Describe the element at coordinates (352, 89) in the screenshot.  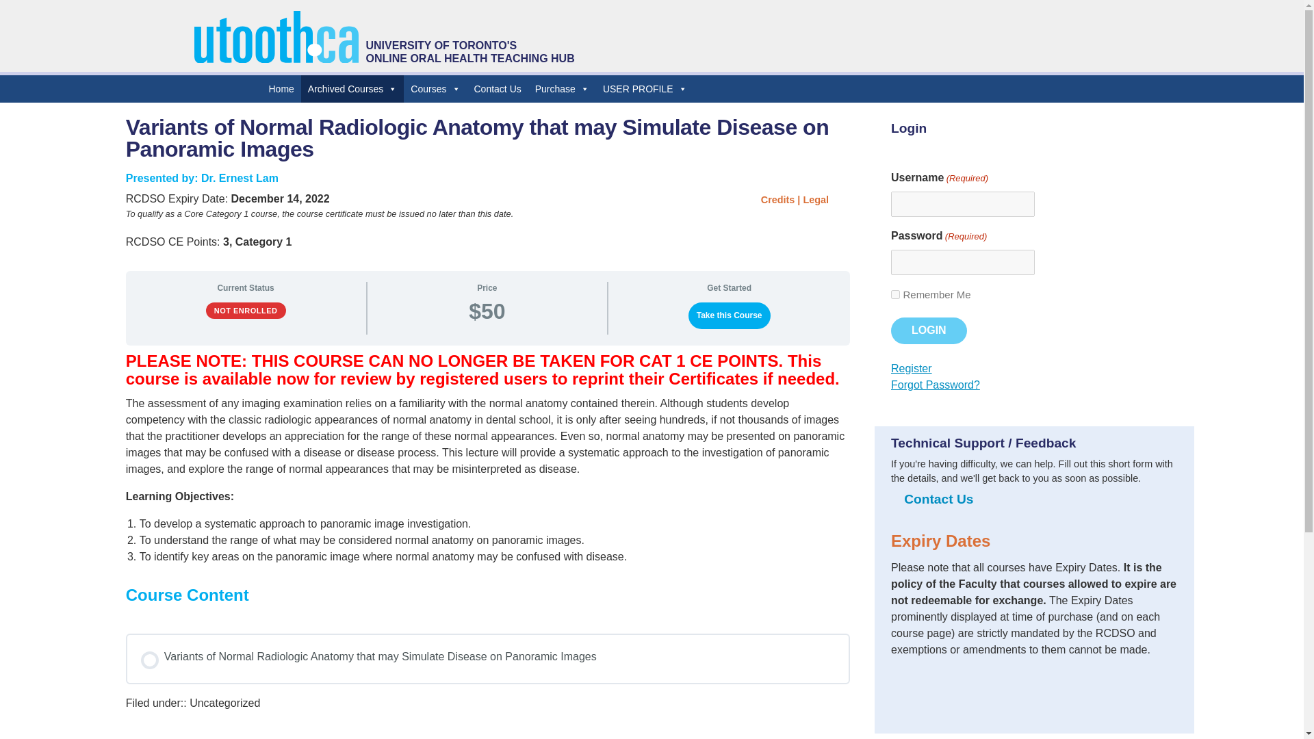
I see `Archived Courses` at that location.